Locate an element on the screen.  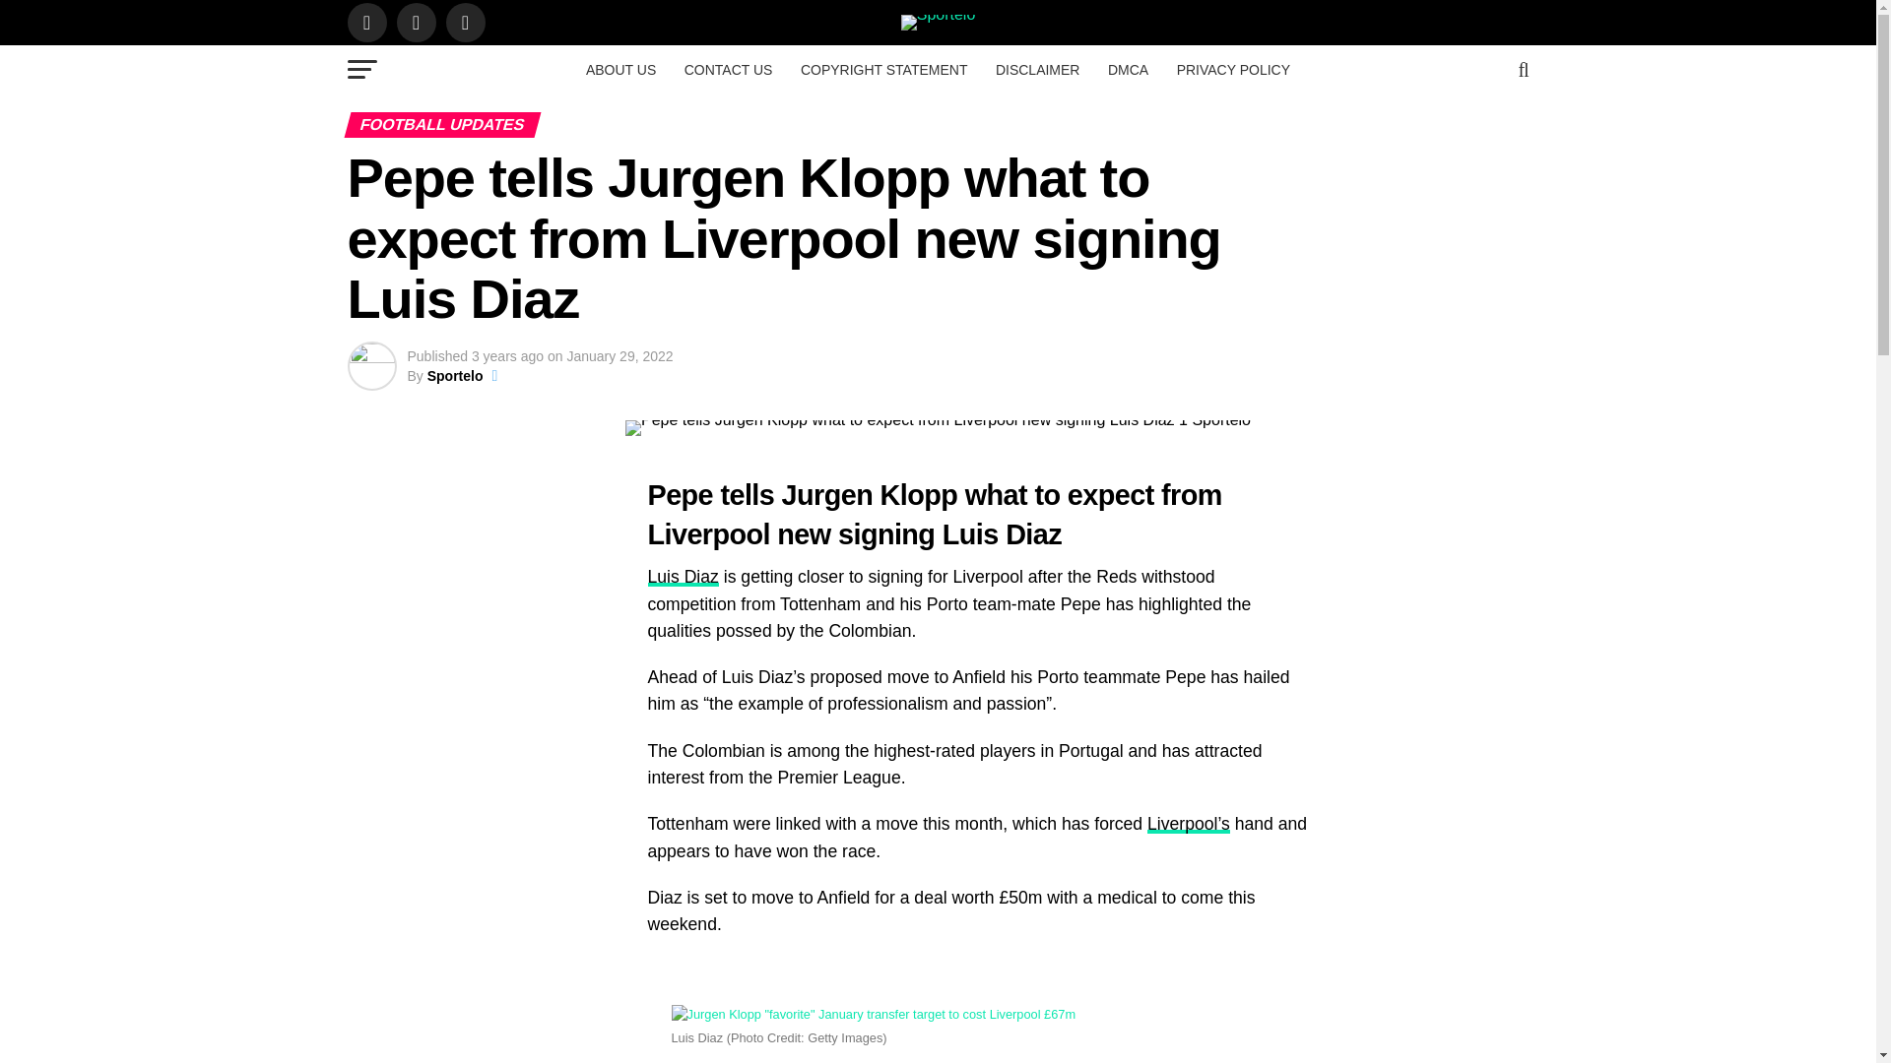
CONTACT US is located at coordinates (729, 70).